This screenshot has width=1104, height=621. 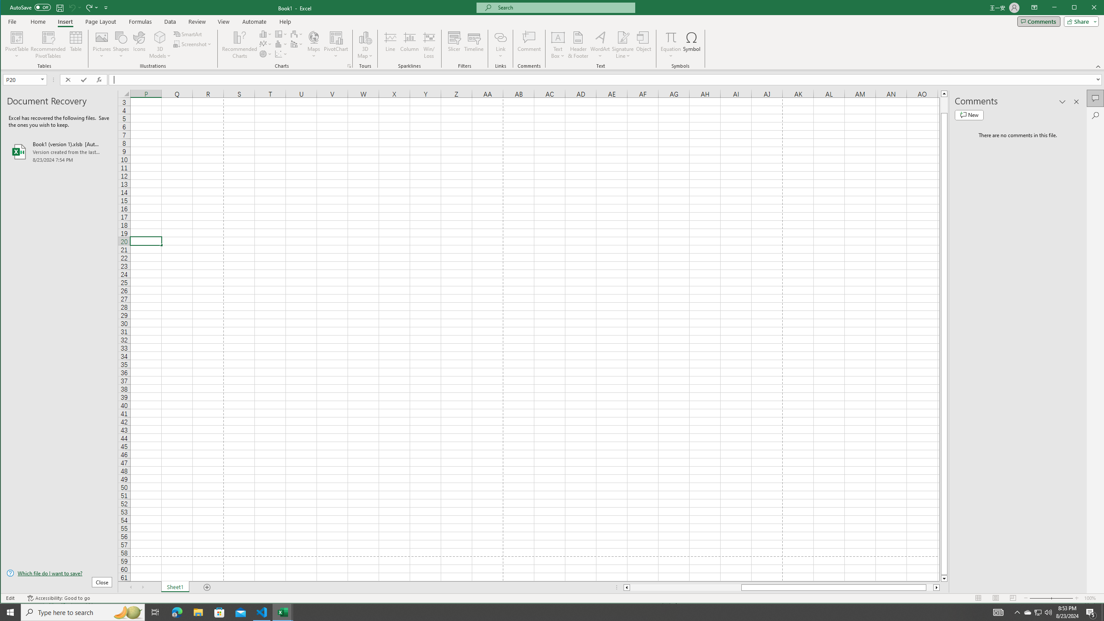 I want to click on Page up, so click(x=944, y=105).